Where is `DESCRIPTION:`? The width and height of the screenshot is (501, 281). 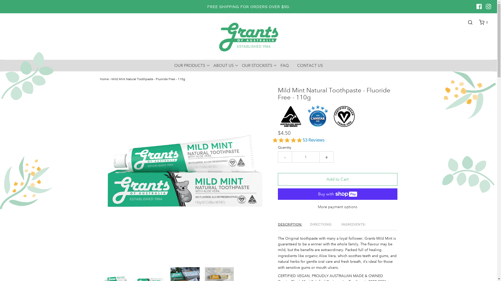 DESCRIPTION: is located at coordinates (294, 224).